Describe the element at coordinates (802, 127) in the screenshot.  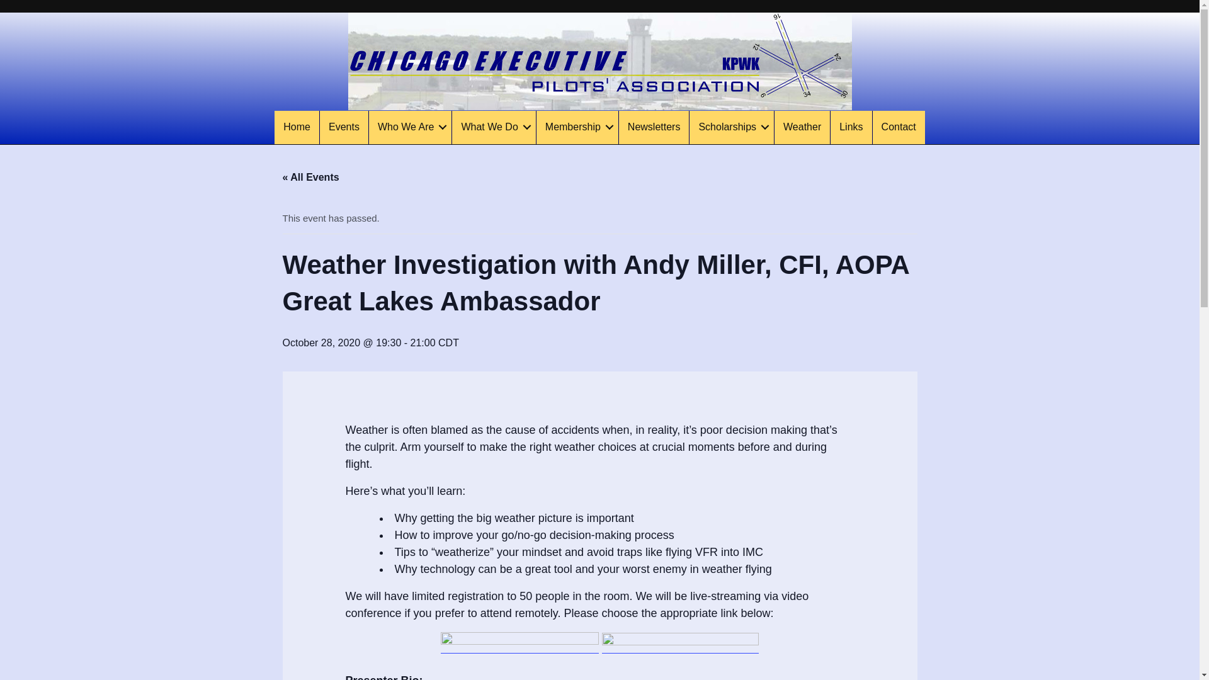
I see `Weather` at that location.